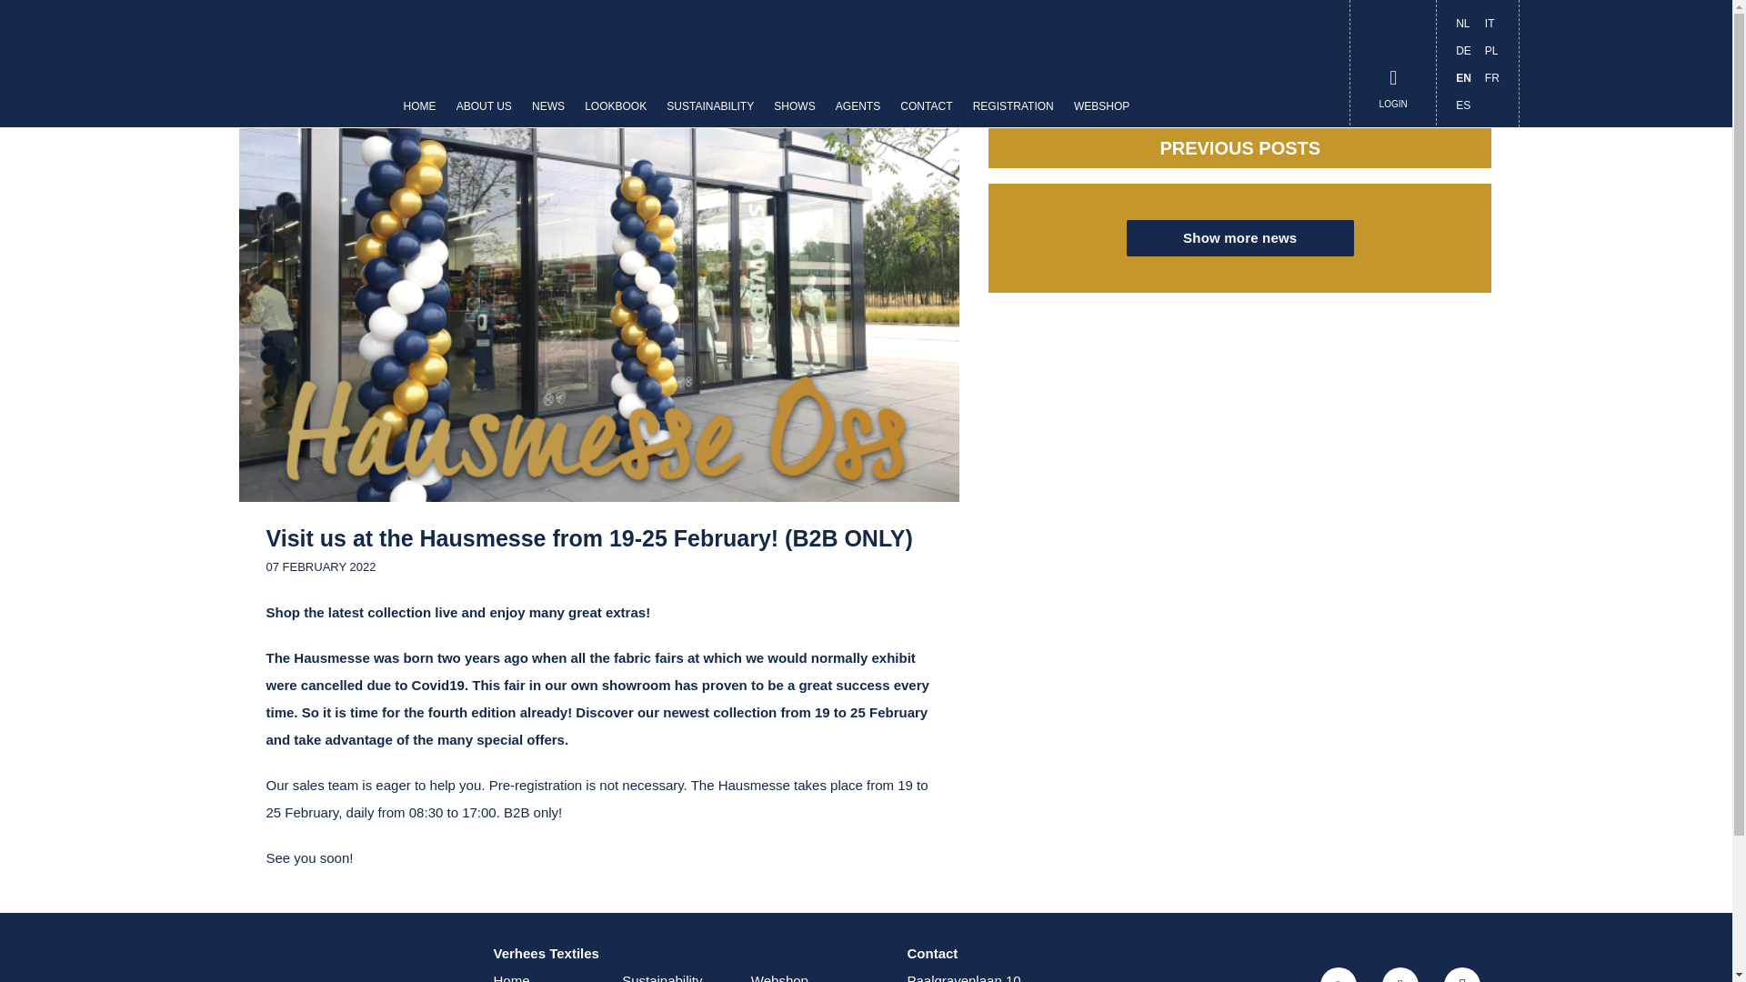  What do you see at coordinates (484, 115) in the screenshot?
I see `About us` at bounding box center [484, 115].